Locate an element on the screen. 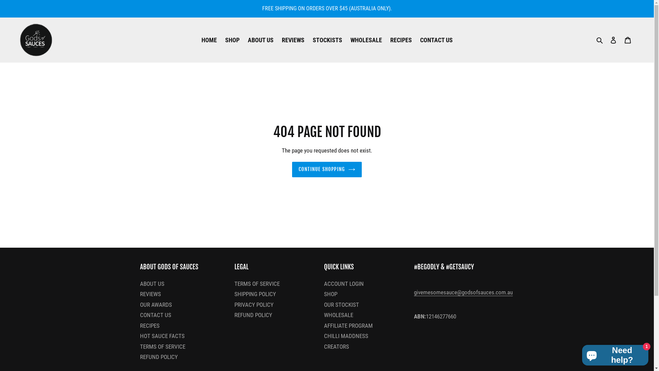  HOT SAUCE FACTS is located at coordinates (162, 336).